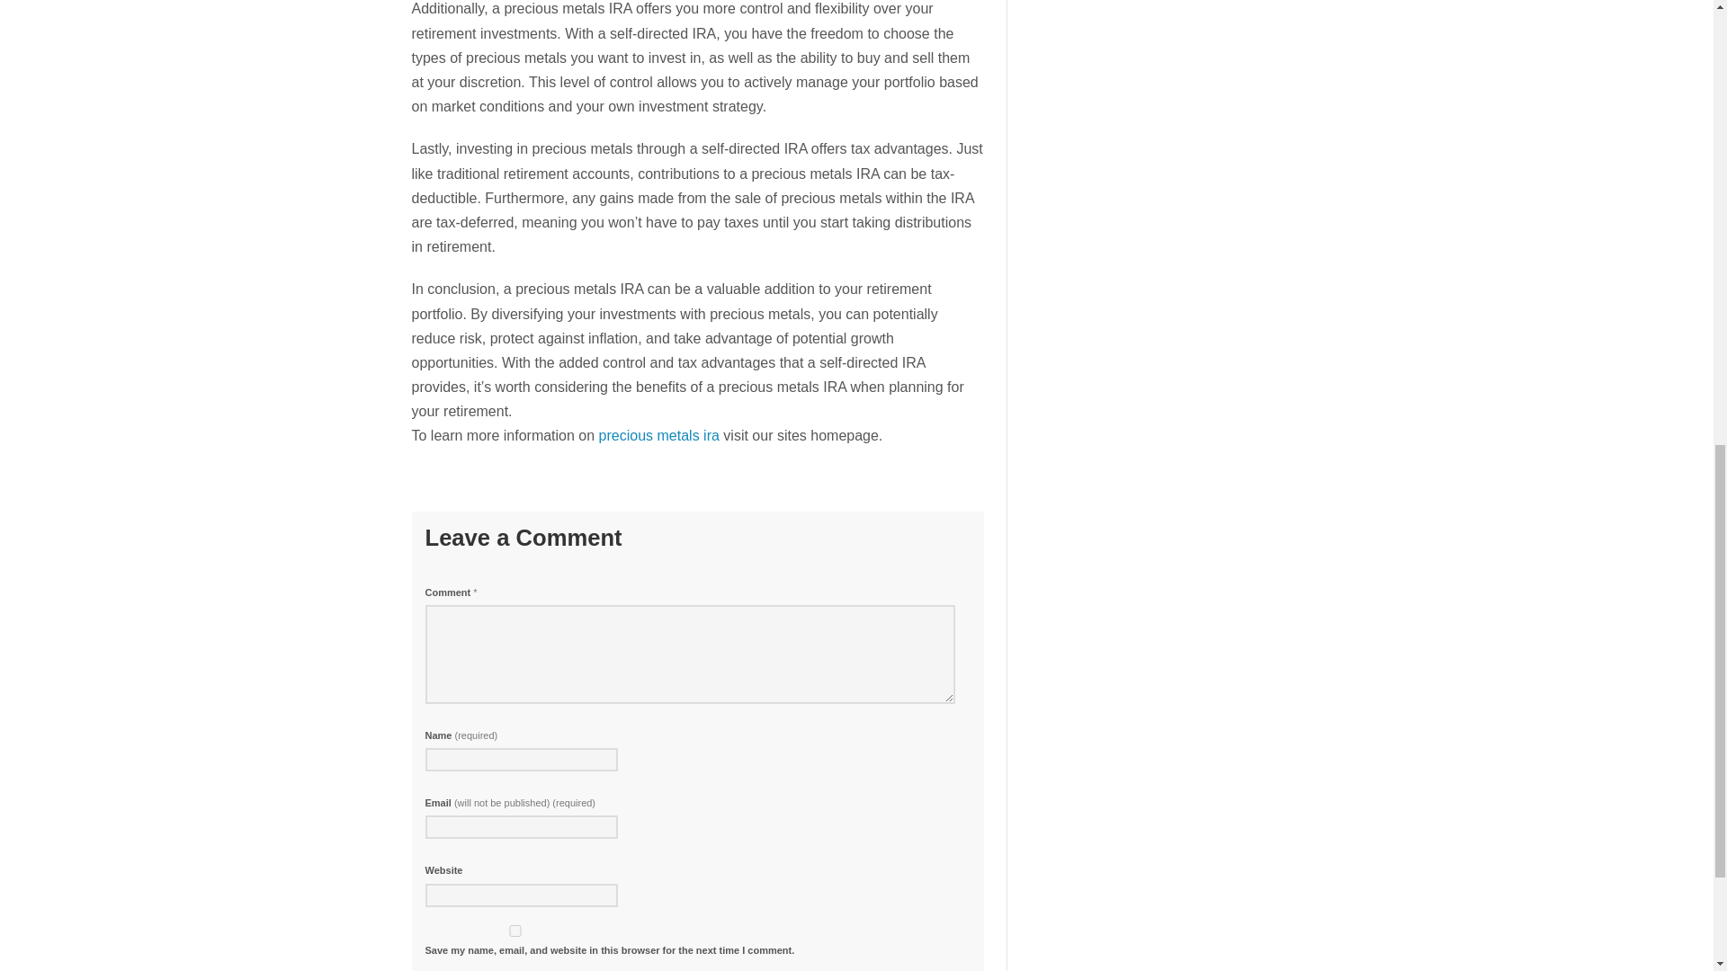  I want to click on yes, so click(515, 931).